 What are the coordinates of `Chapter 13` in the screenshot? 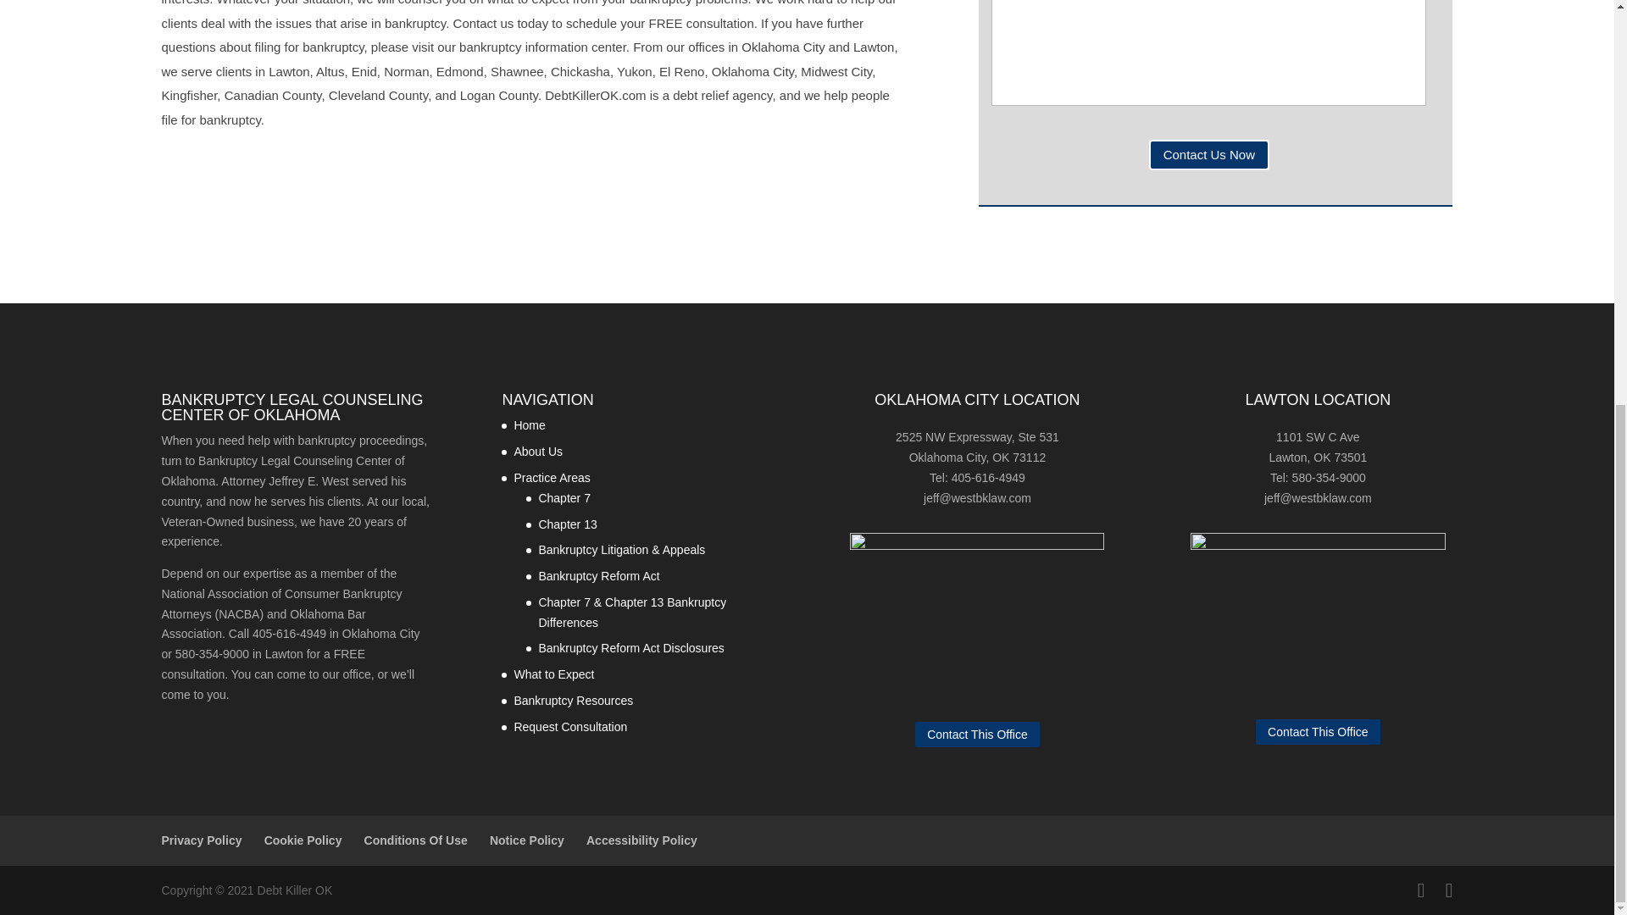 It's located at (568, 524).